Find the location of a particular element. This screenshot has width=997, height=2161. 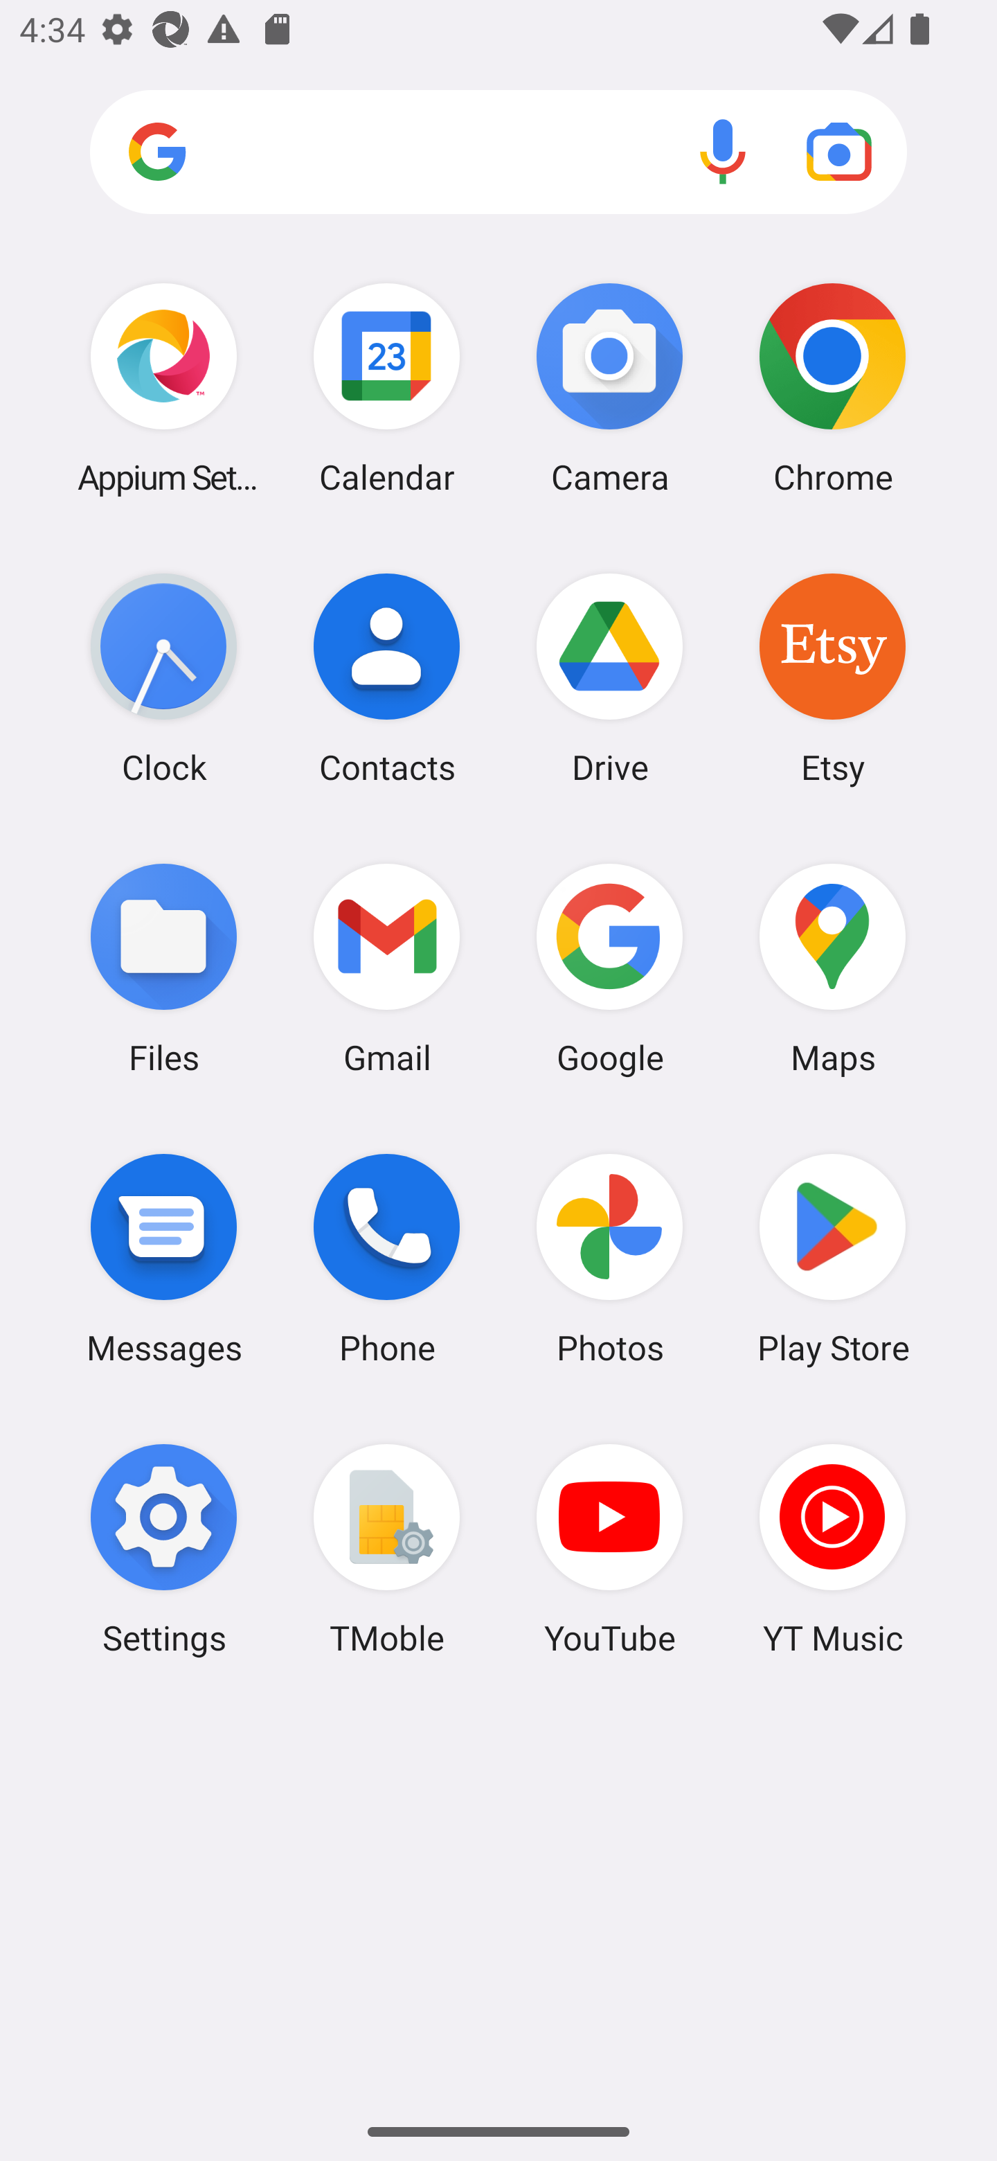

Camera is located at coordinates (610, 388).